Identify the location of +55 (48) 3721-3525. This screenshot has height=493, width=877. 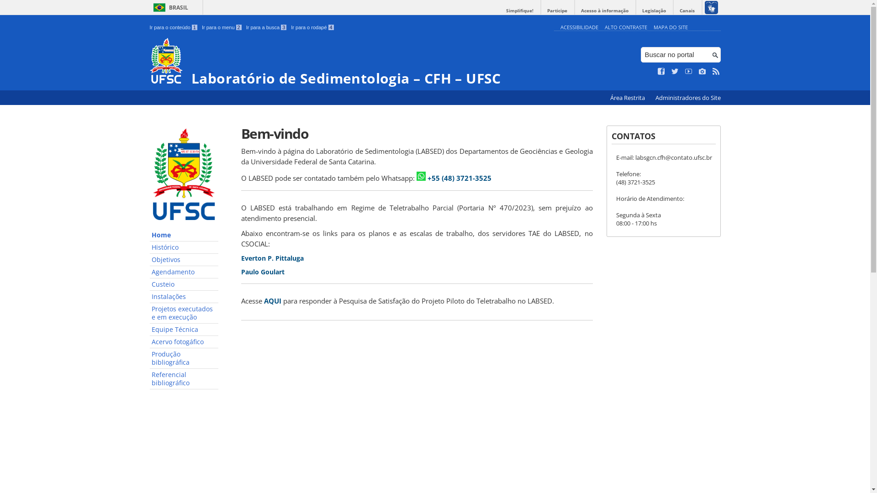
(460, 178).